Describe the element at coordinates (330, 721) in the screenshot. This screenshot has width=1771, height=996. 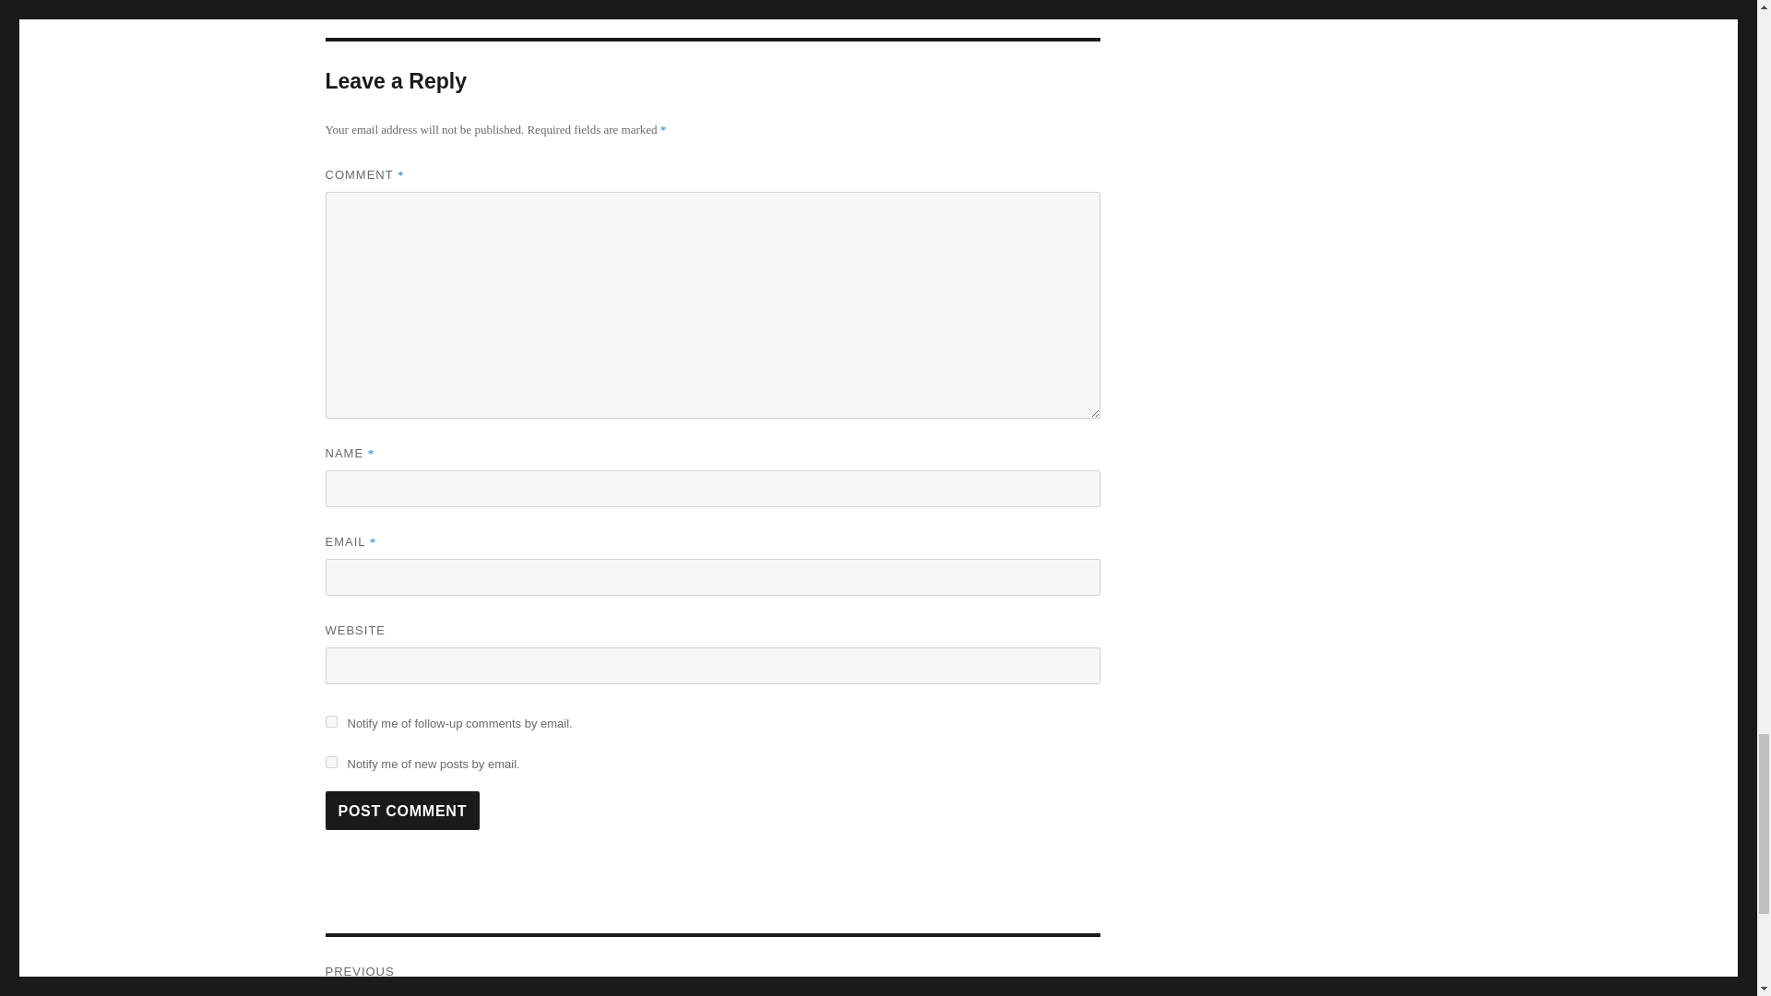
I see `subscribe` at that location.